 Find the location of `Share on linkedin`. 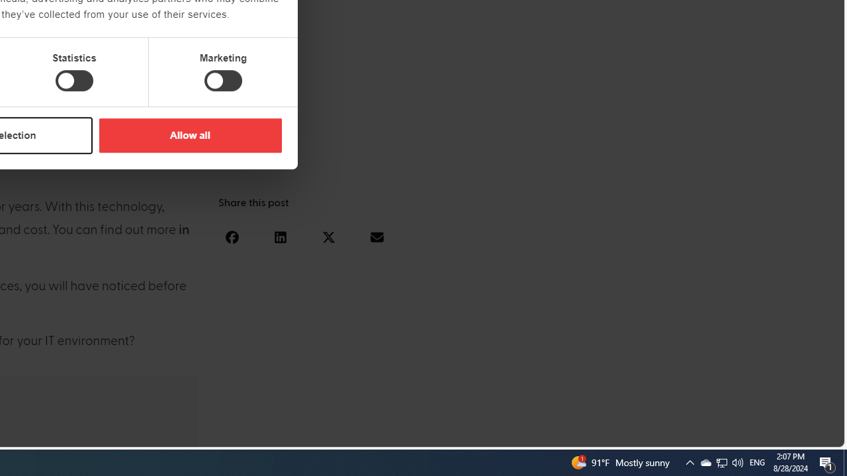

Share on linkedin is located at coordinates (280, 237).